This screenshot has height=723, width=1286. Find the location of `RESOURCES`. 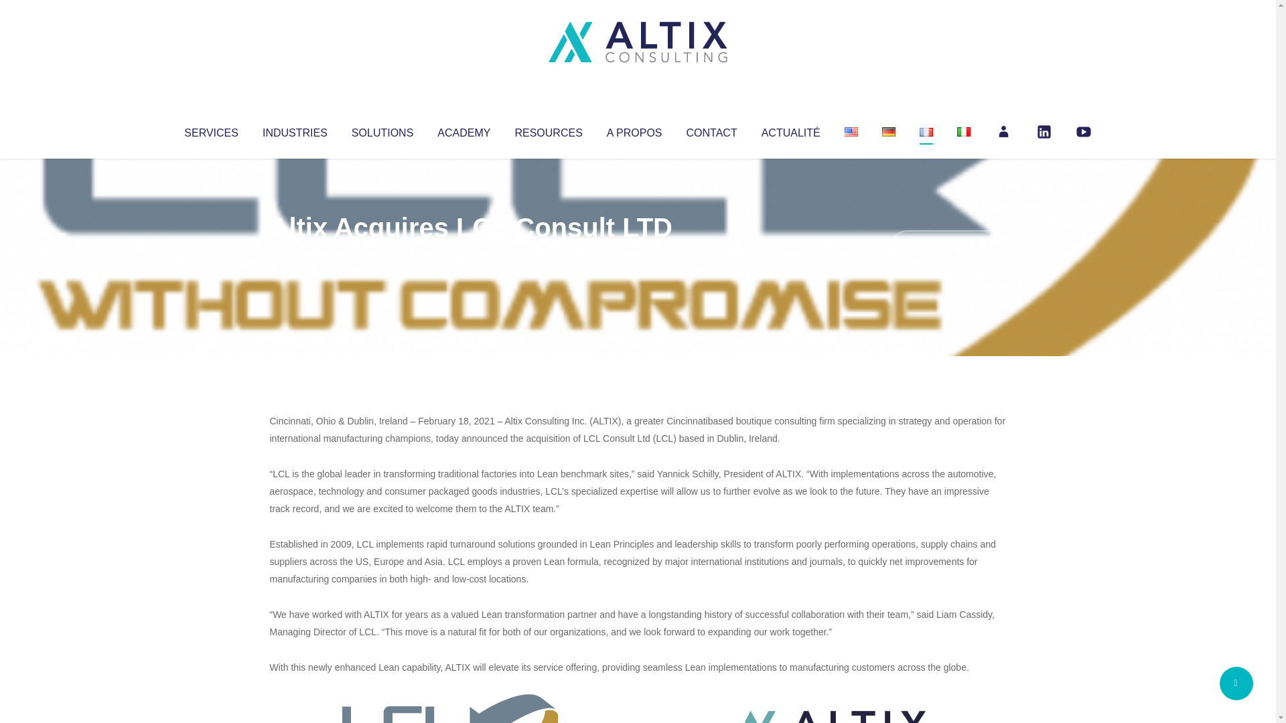

RESOURCES is located at coordinates (548, 130).